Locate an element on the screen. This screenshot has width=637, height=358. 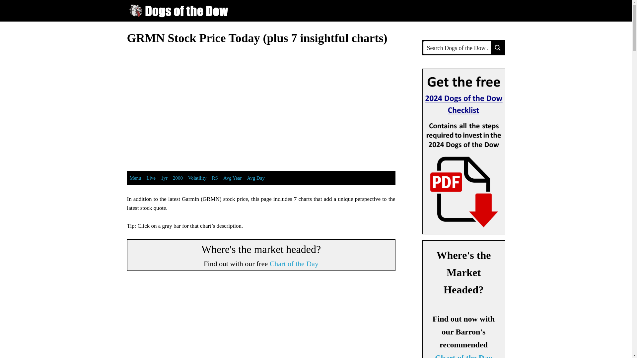
1yr is located at coordinates (164, 178).